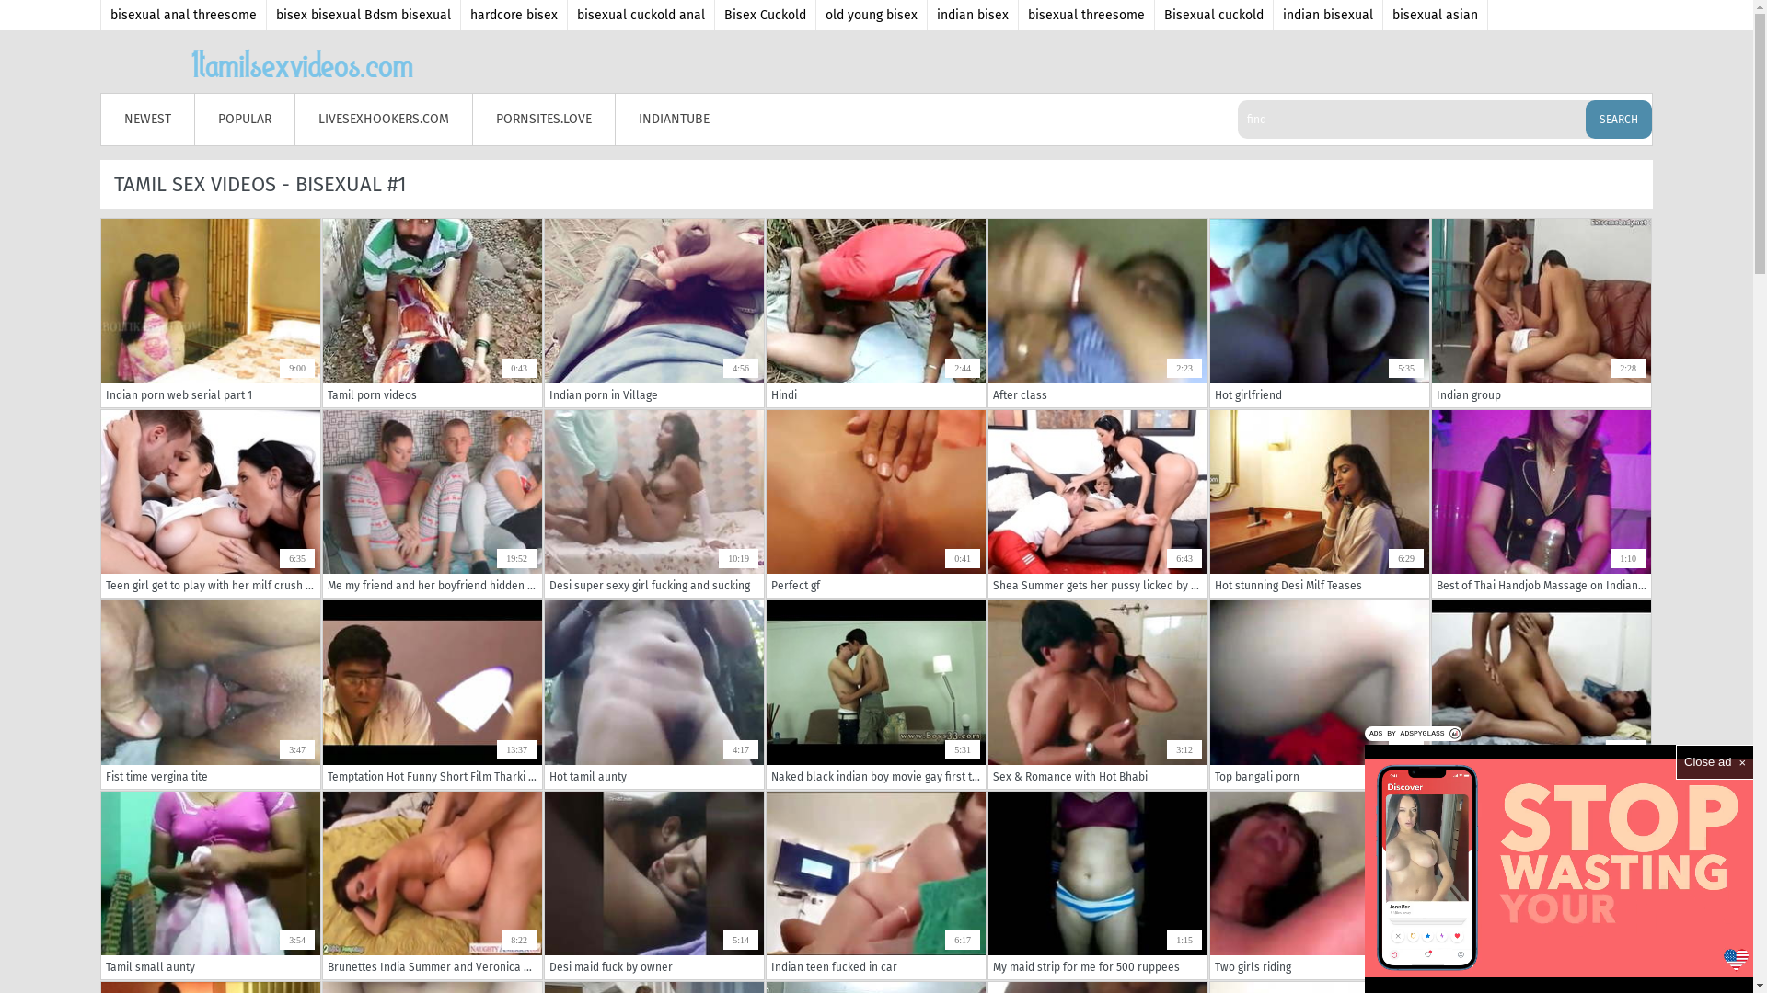  I want to click on old young bisex, so click(872, 15).